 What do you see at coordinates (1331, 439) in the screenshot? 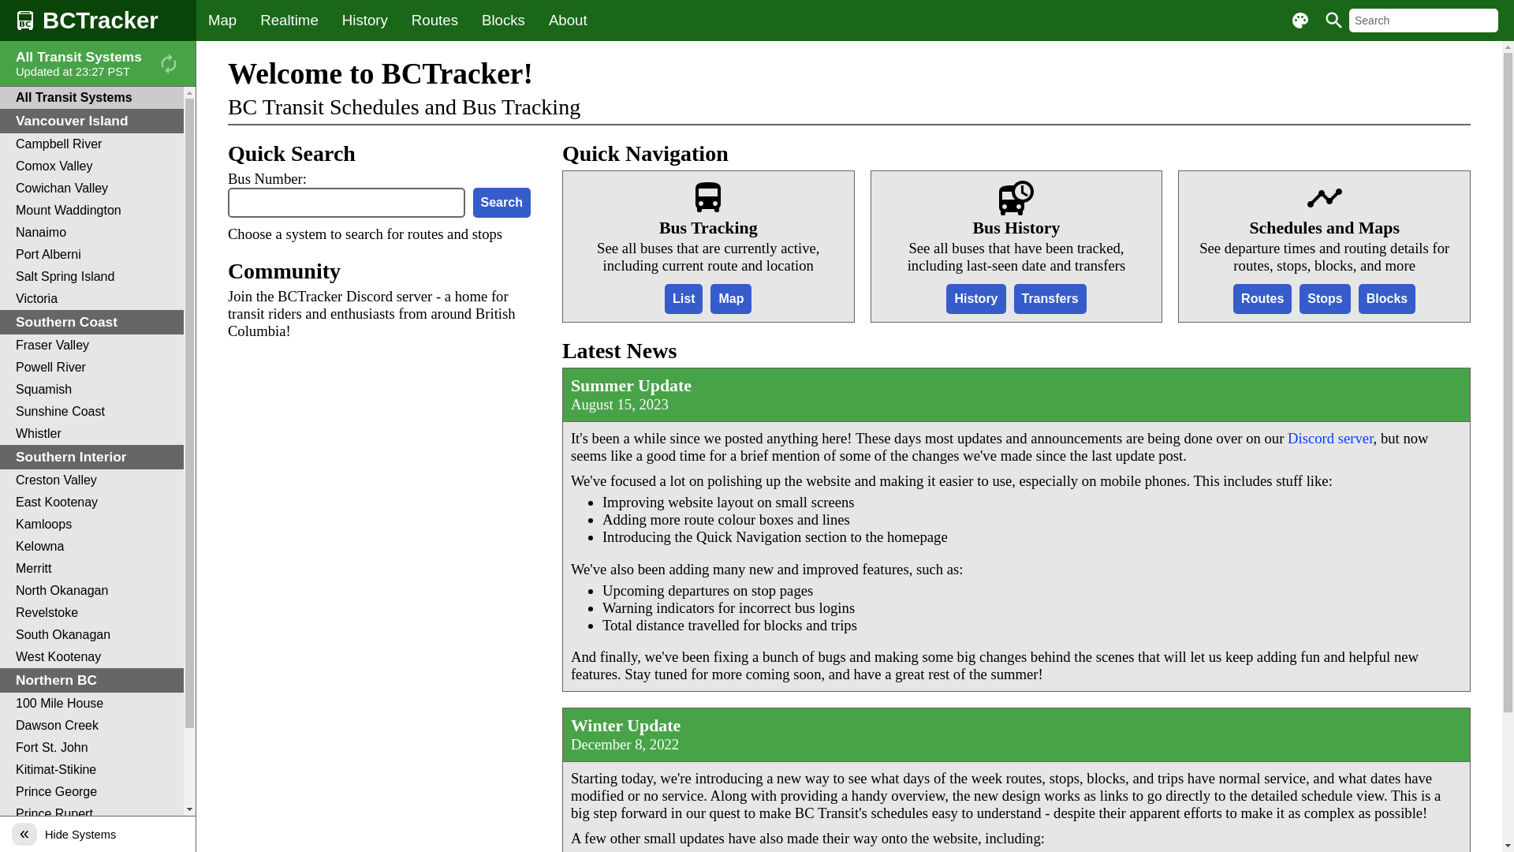
I see `Discord server` at bounding box center [1331, 439].